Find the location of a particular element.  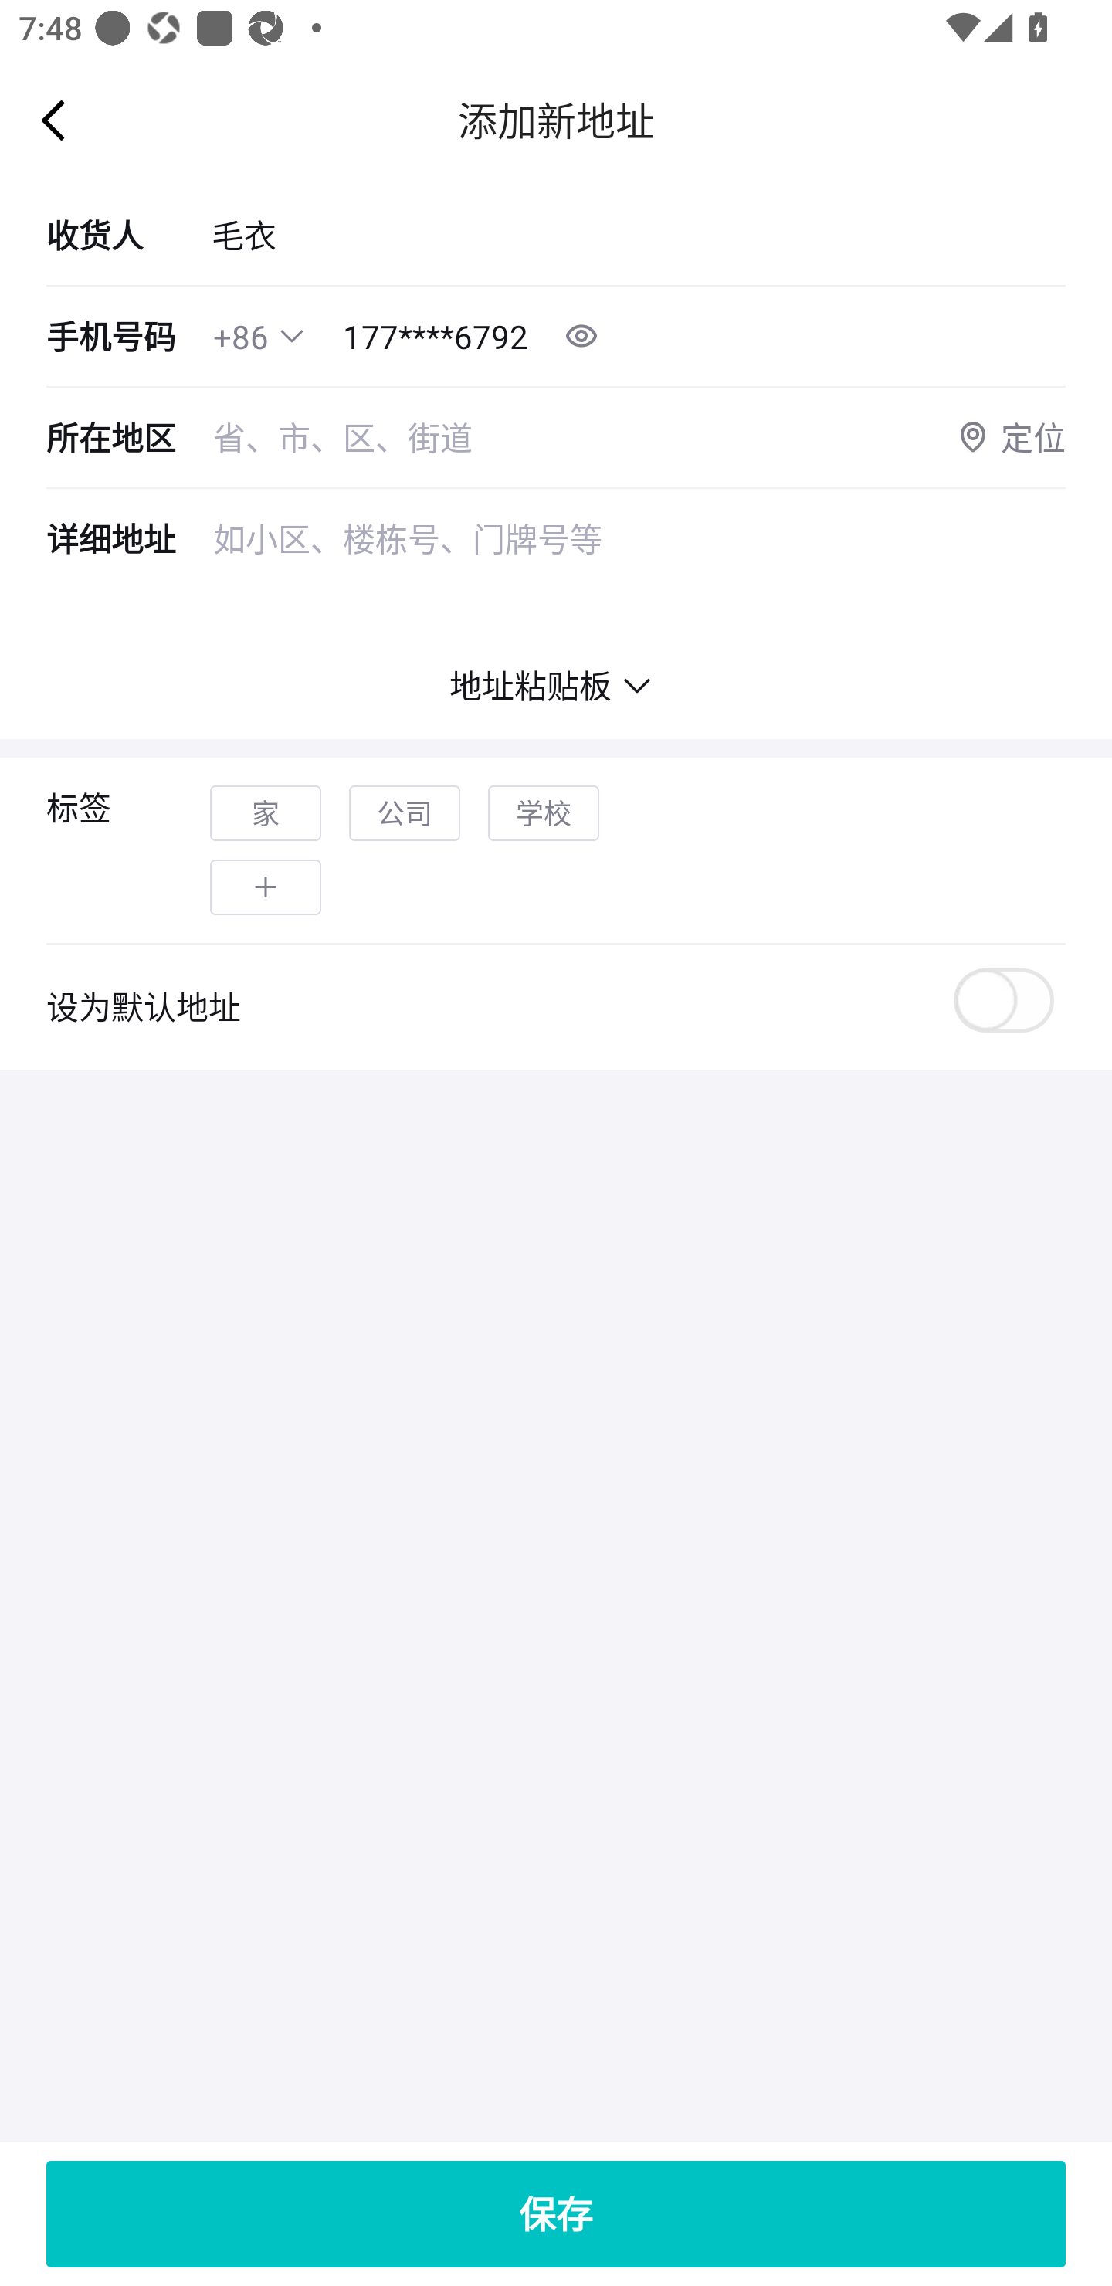

学校 is located at coordinates (544, 814).